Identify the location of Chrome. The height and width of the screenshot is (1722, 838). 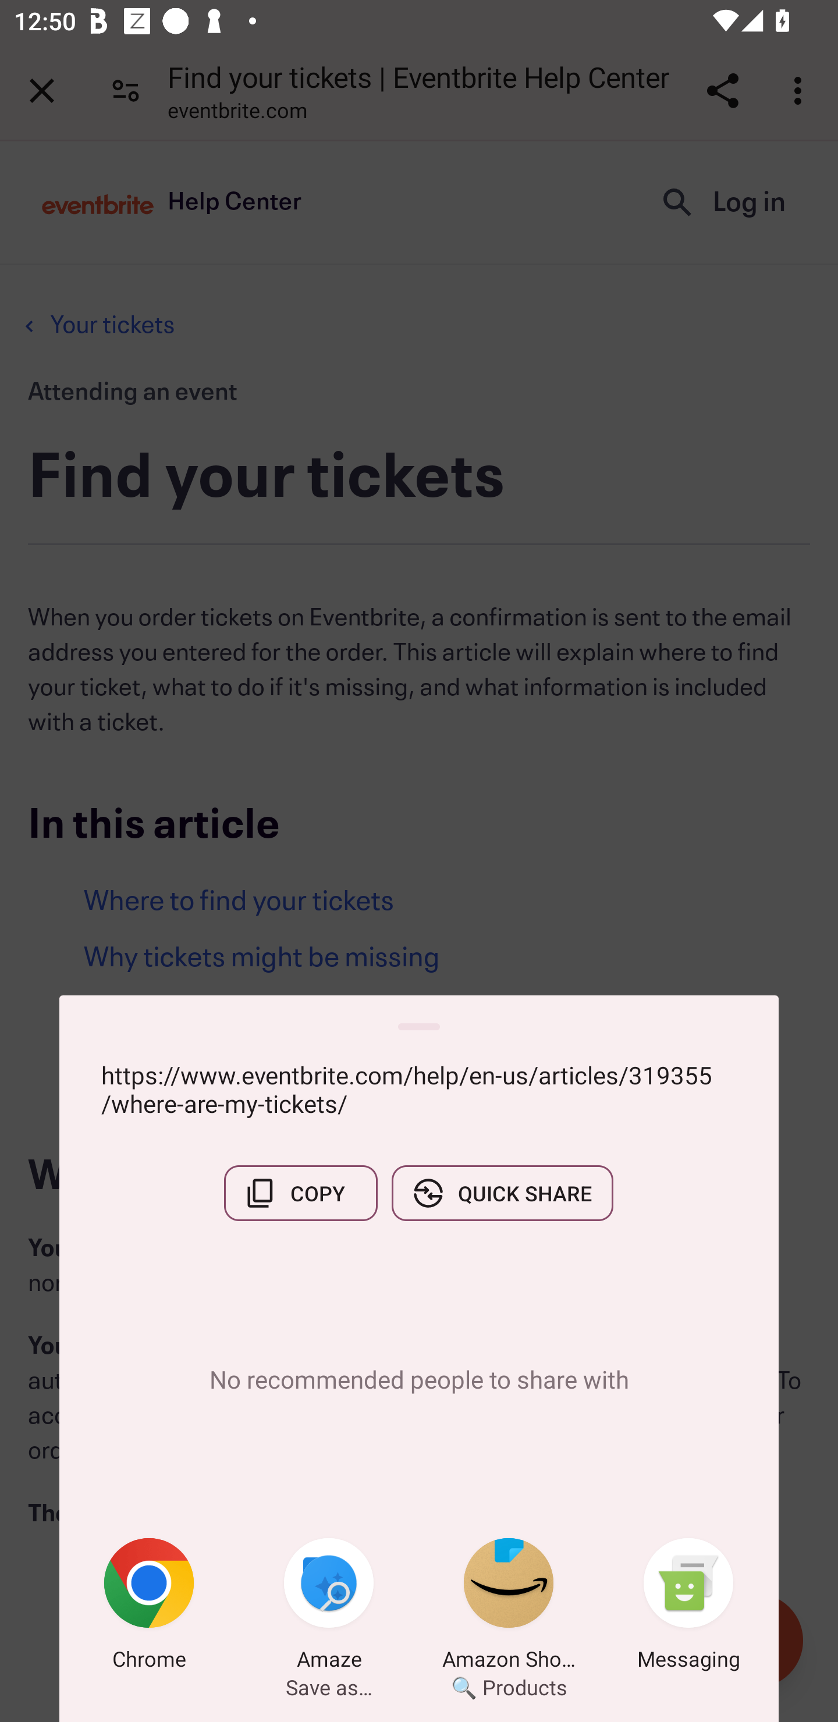
(149, 1607).